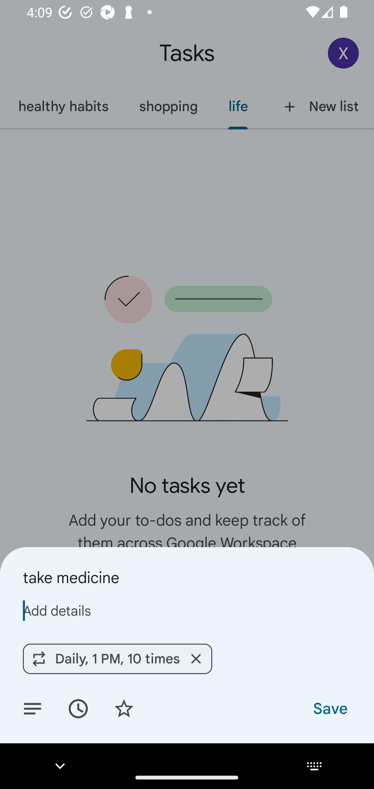 This screenshot has height=789, width=374. I want to click on Add star, so click(124, 708).